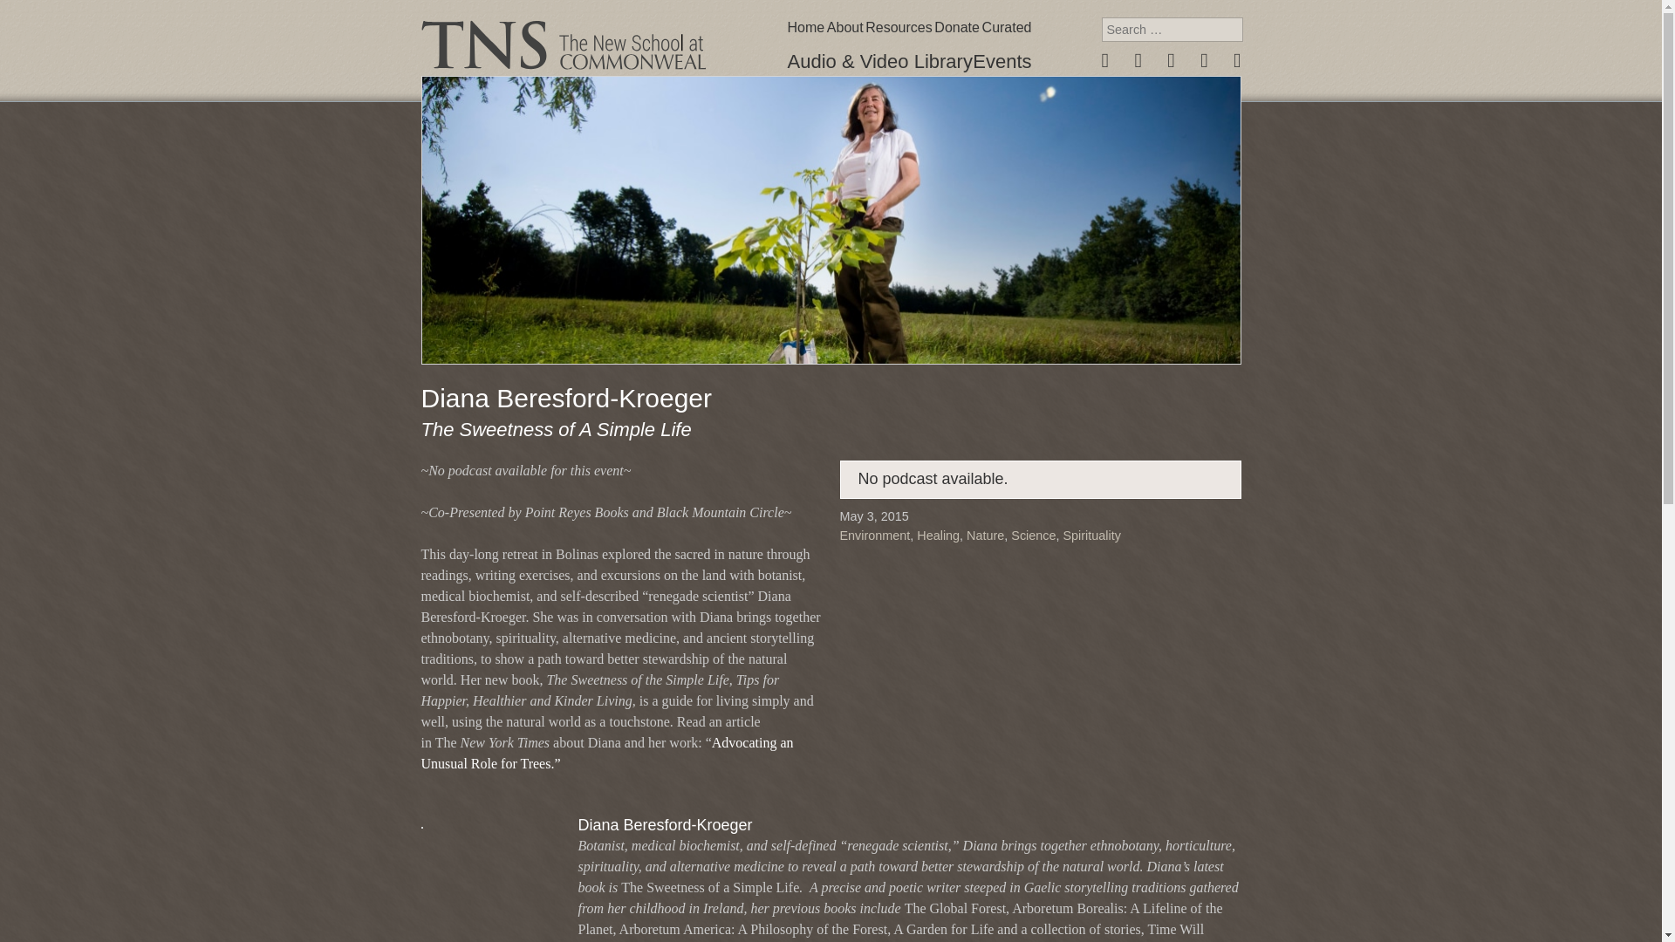 Image resolution: width=1675 pixels, height=942 pixels. What do you see at coordinates (1033, 536) in the screenshot?
I see `Science` at bounding box center [1033, 536].